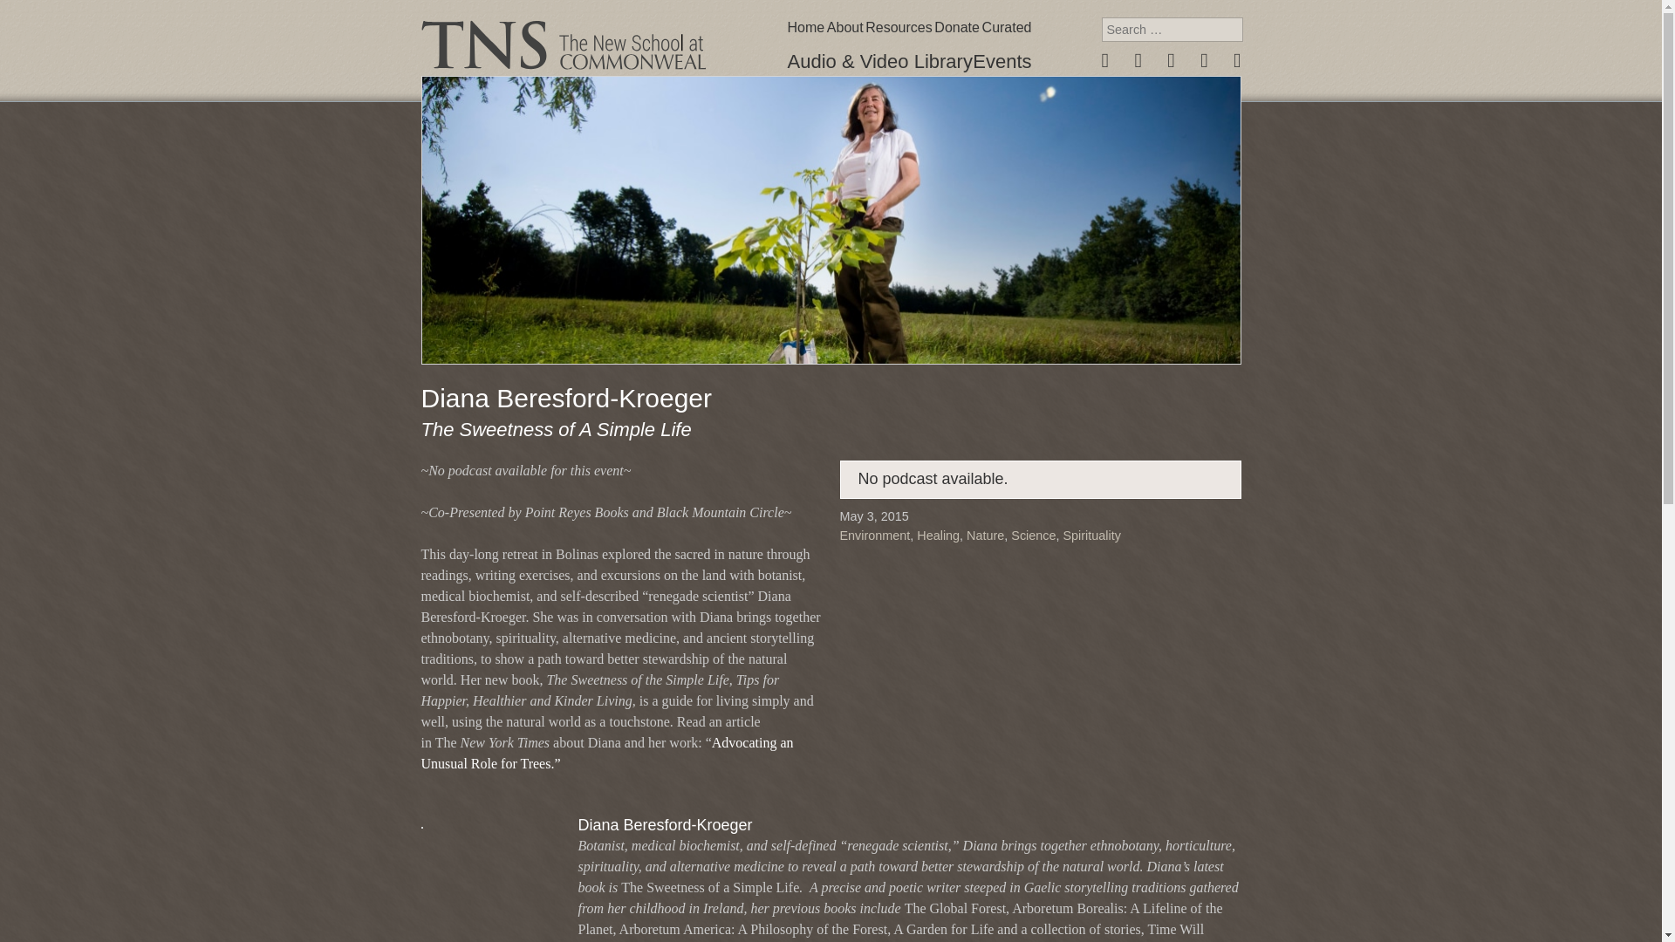 Image resolution: width=1675 pixels, height=942 pixels. What do you see at coordinates (1033, 536) in the screenshot?
I see `Science` at bounding box center [1033, 536].